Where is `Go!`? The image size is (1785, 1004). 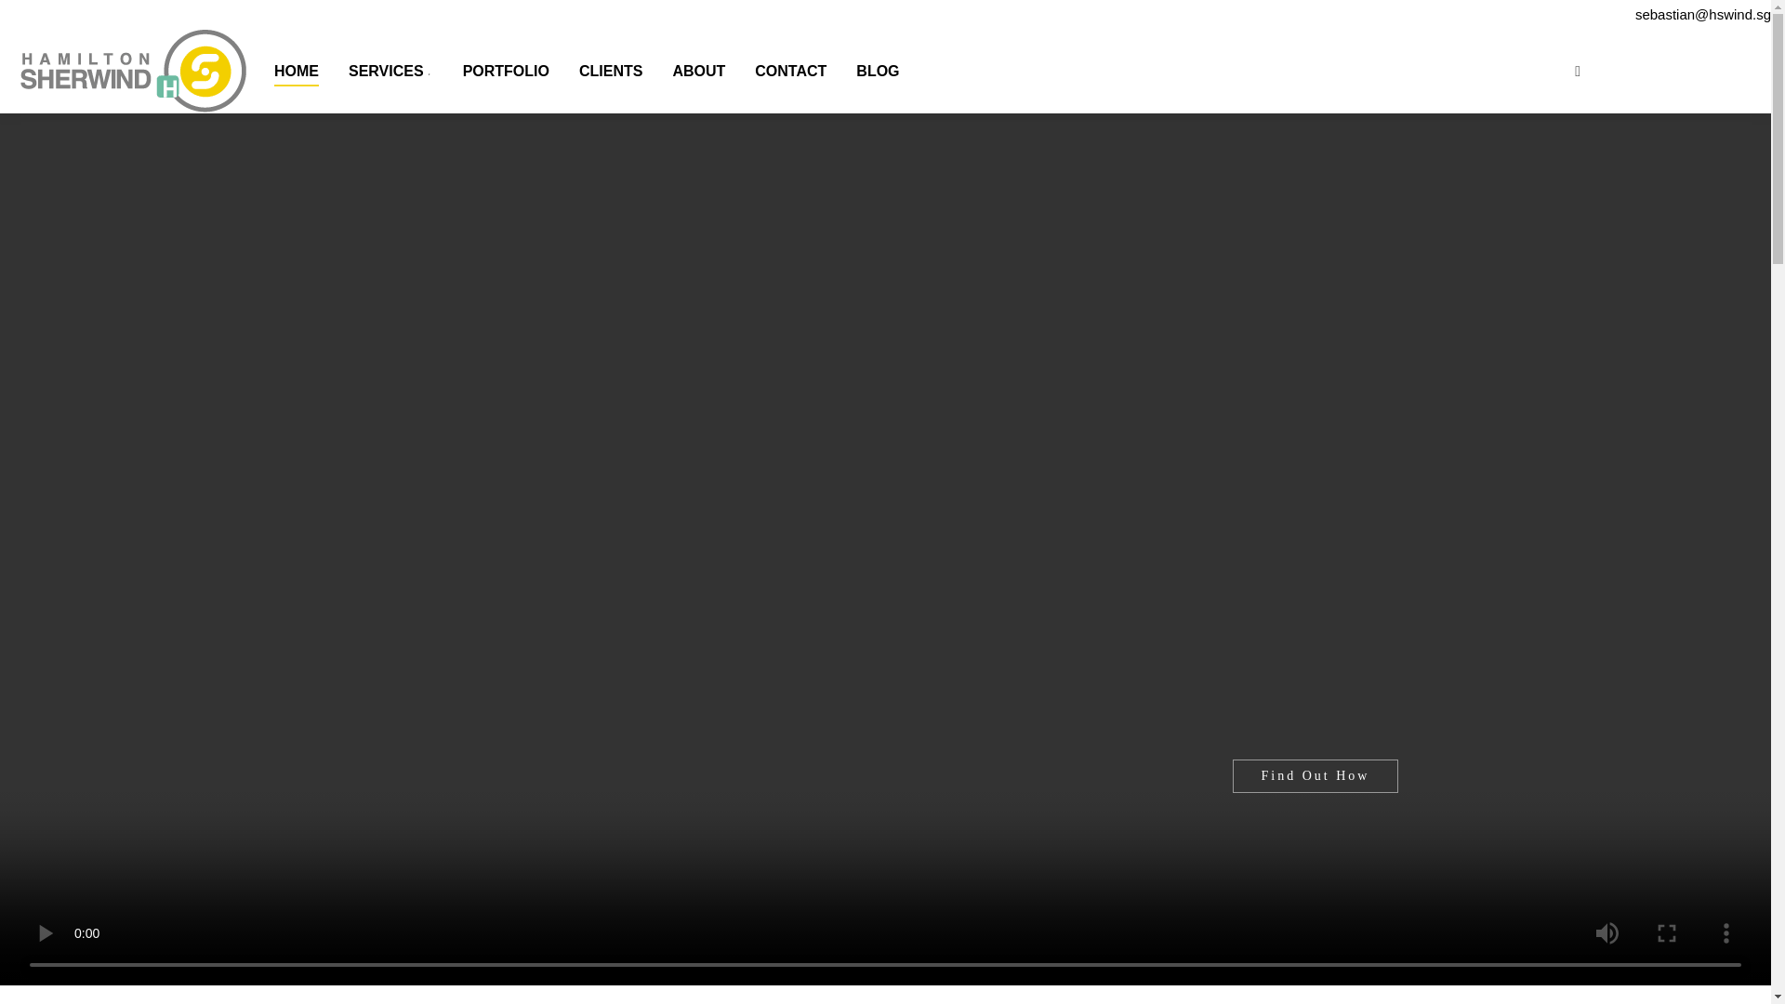 Go! is located at coordinates (30, 20).